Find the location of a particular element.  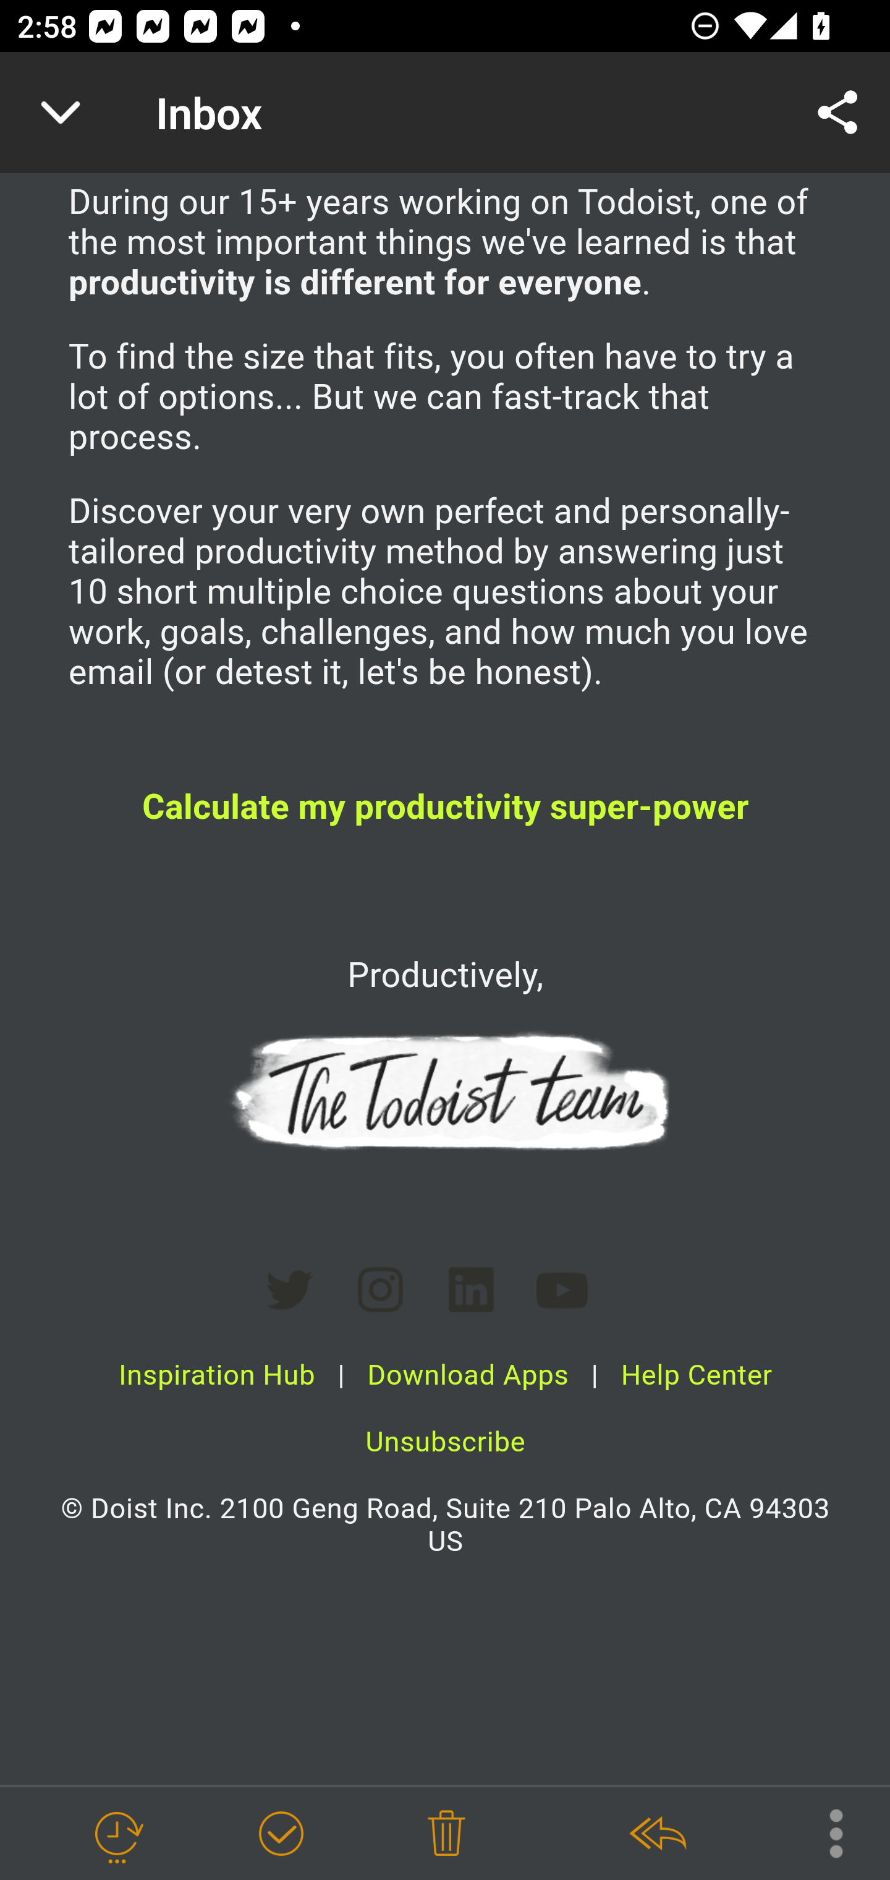

Unsubscribe is located at coordinates (445, 1443).